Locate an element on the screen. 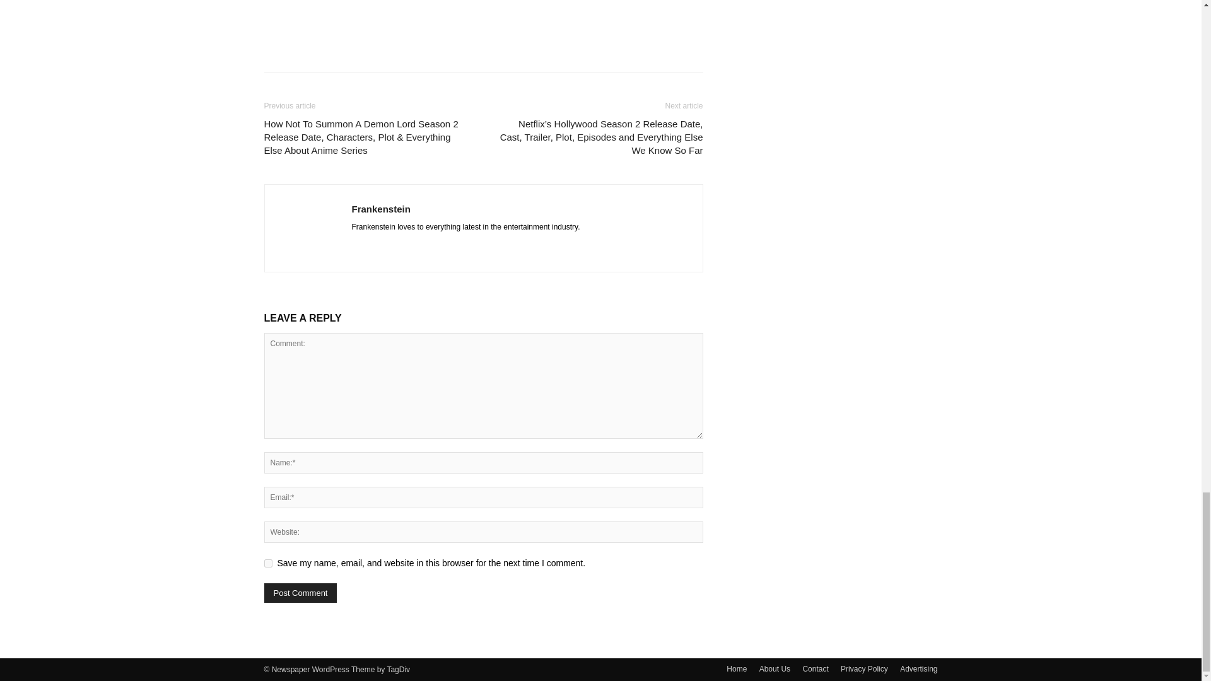 This screenshot has height=681, width=1211. Frankenstein is located at coordinates (381, 209).